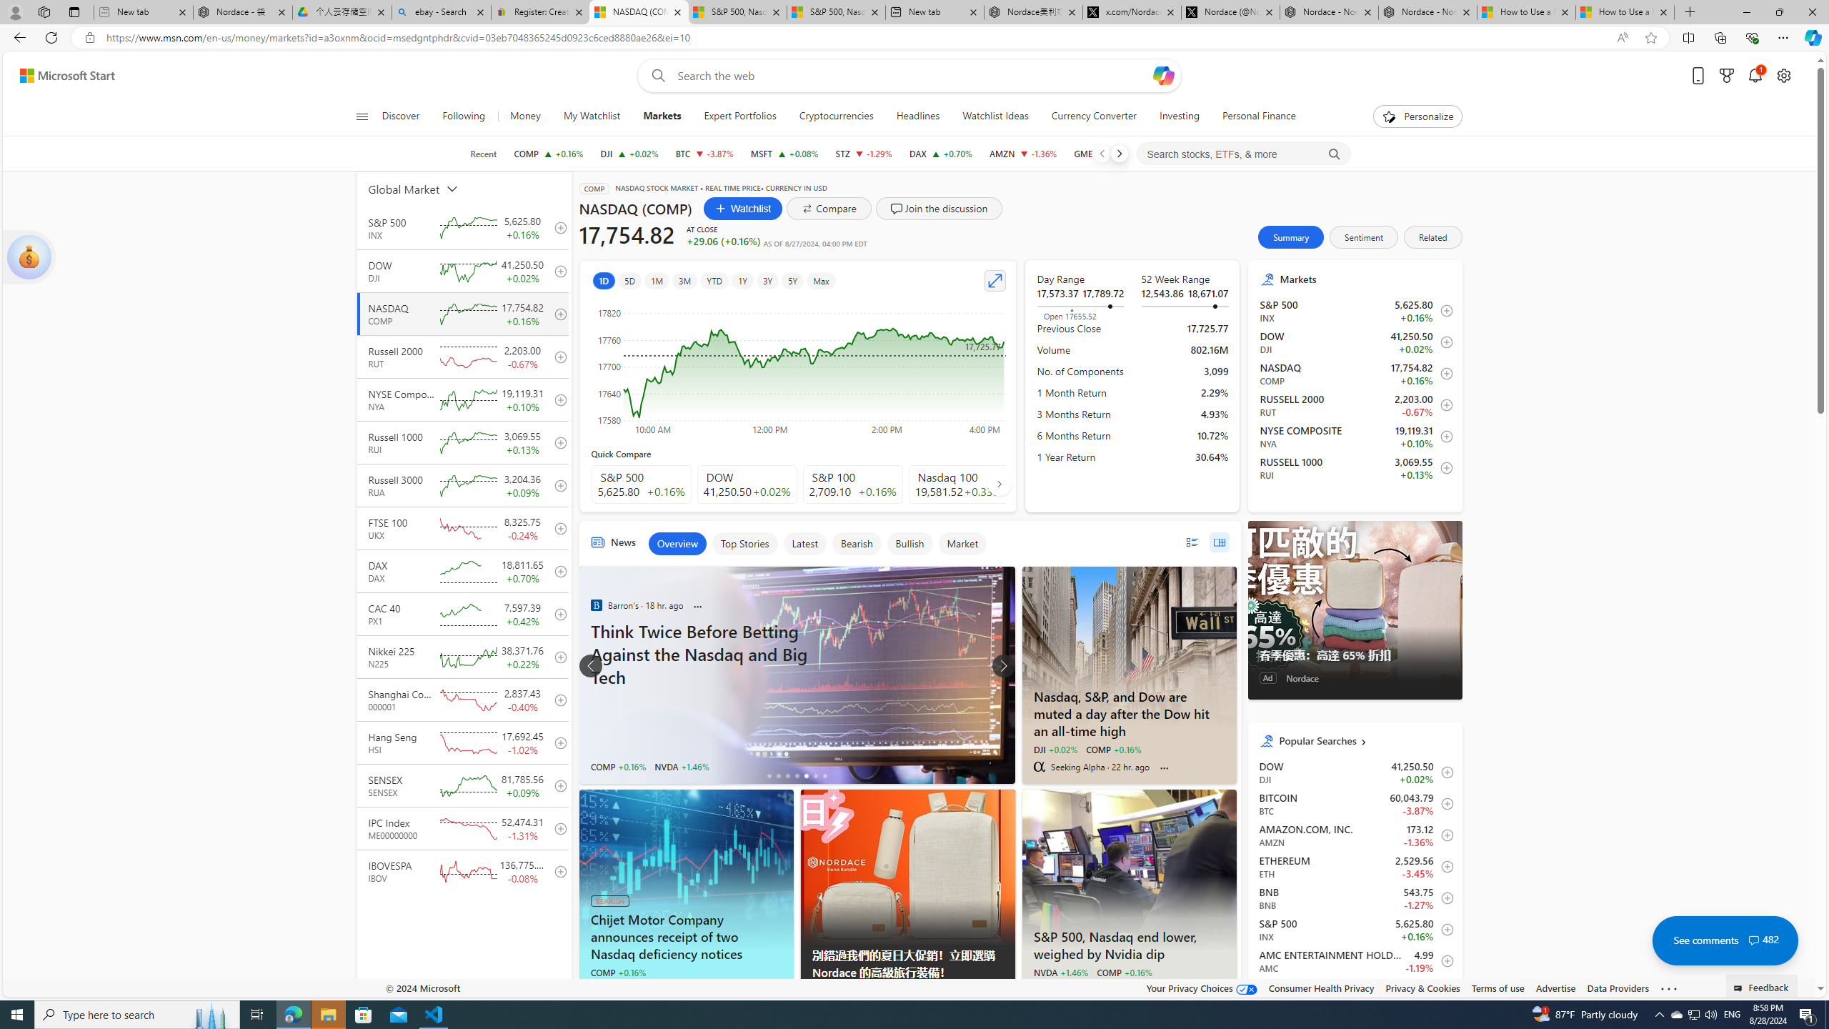 The height and width of the screenshot is (1029, 1829). What do you see at coordinates (836, 116) in the screenshot?
I see `Cryptocurrencies` at bounding box center [836, 116].